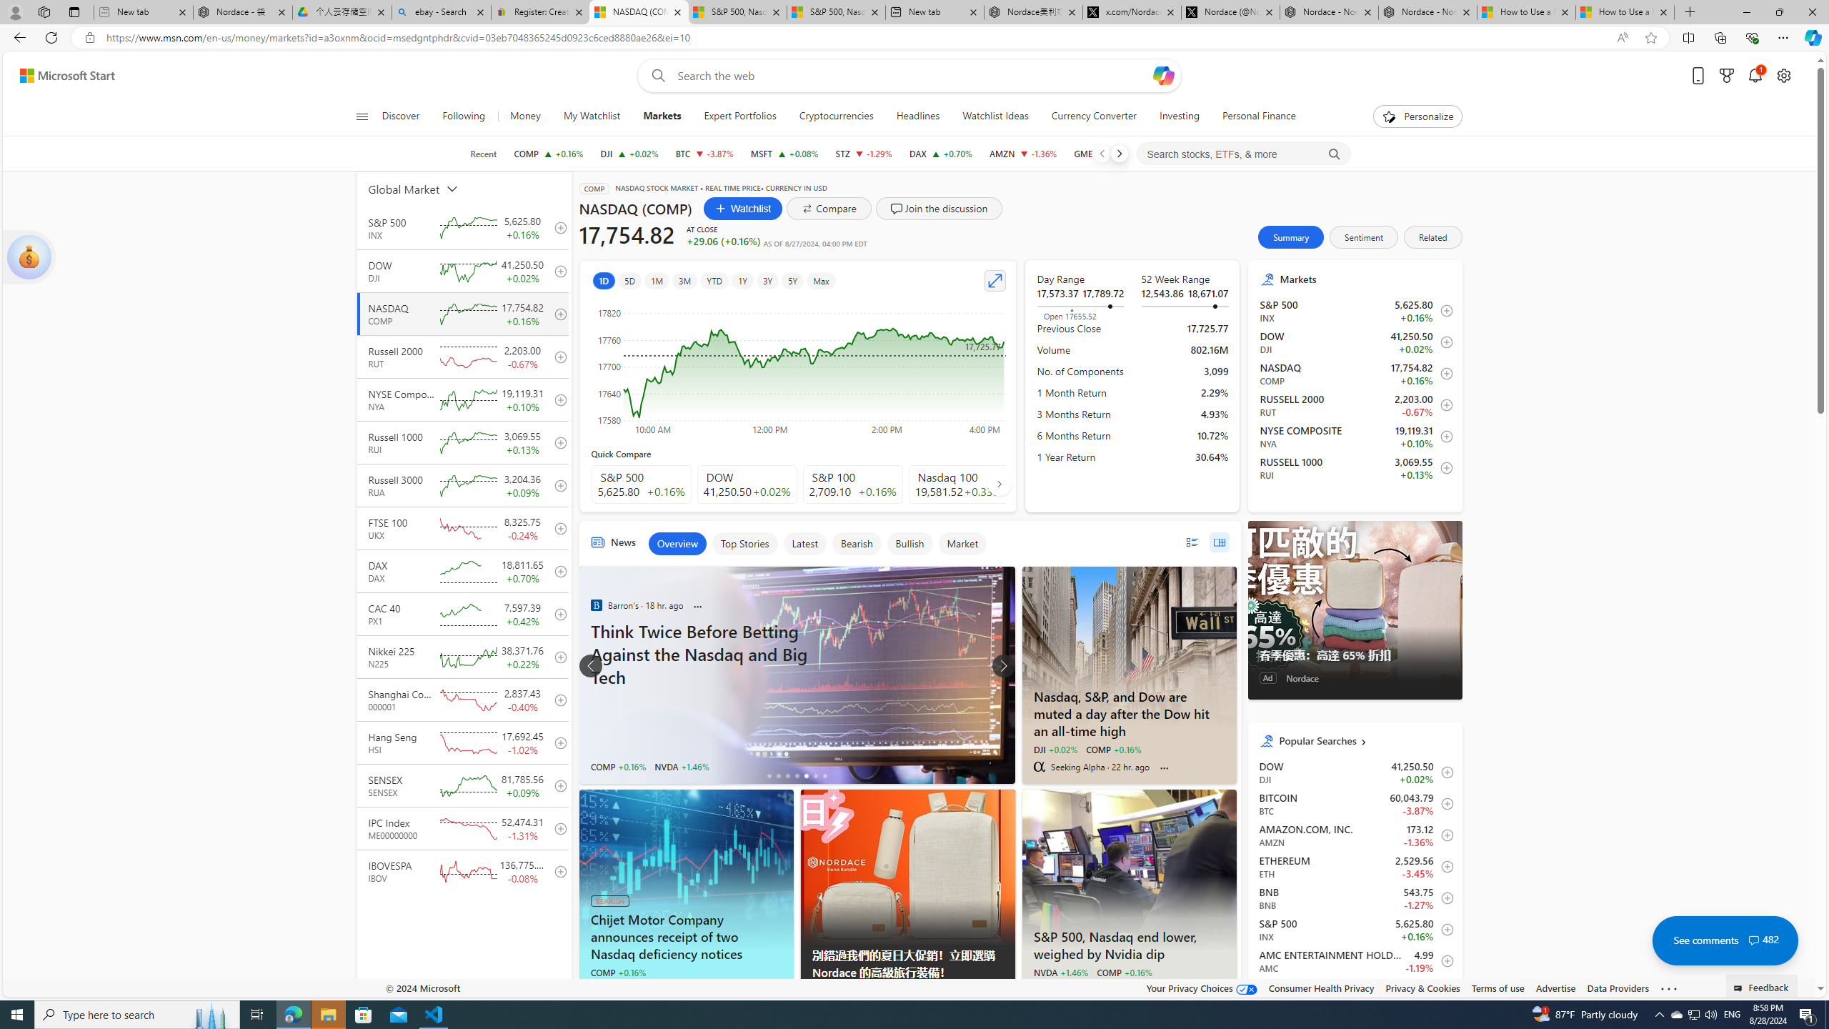 The height and width of the screenshot is (1029, 1829). What do you see at coordinates (836, 116) in the screenshot?
I see `Cryptocurrencies` at bounding box center [836, 116].